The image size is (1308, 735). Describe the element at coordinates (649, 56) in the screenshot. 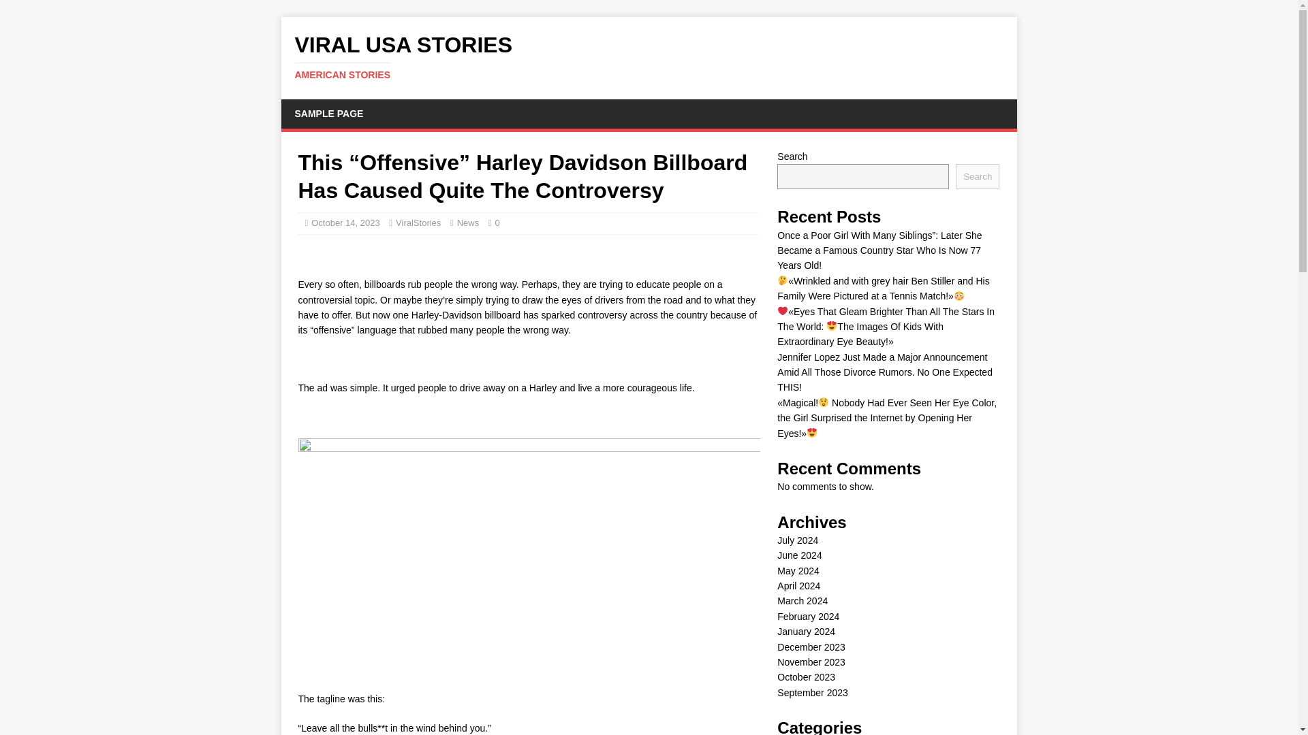

I see `October 2023` at that location.